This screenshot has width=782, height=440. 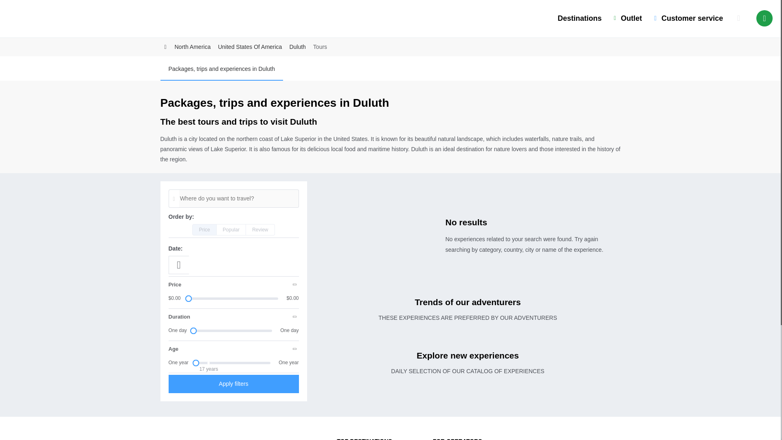 I want to click on LocalAdventures, so click(x=34, y=20).